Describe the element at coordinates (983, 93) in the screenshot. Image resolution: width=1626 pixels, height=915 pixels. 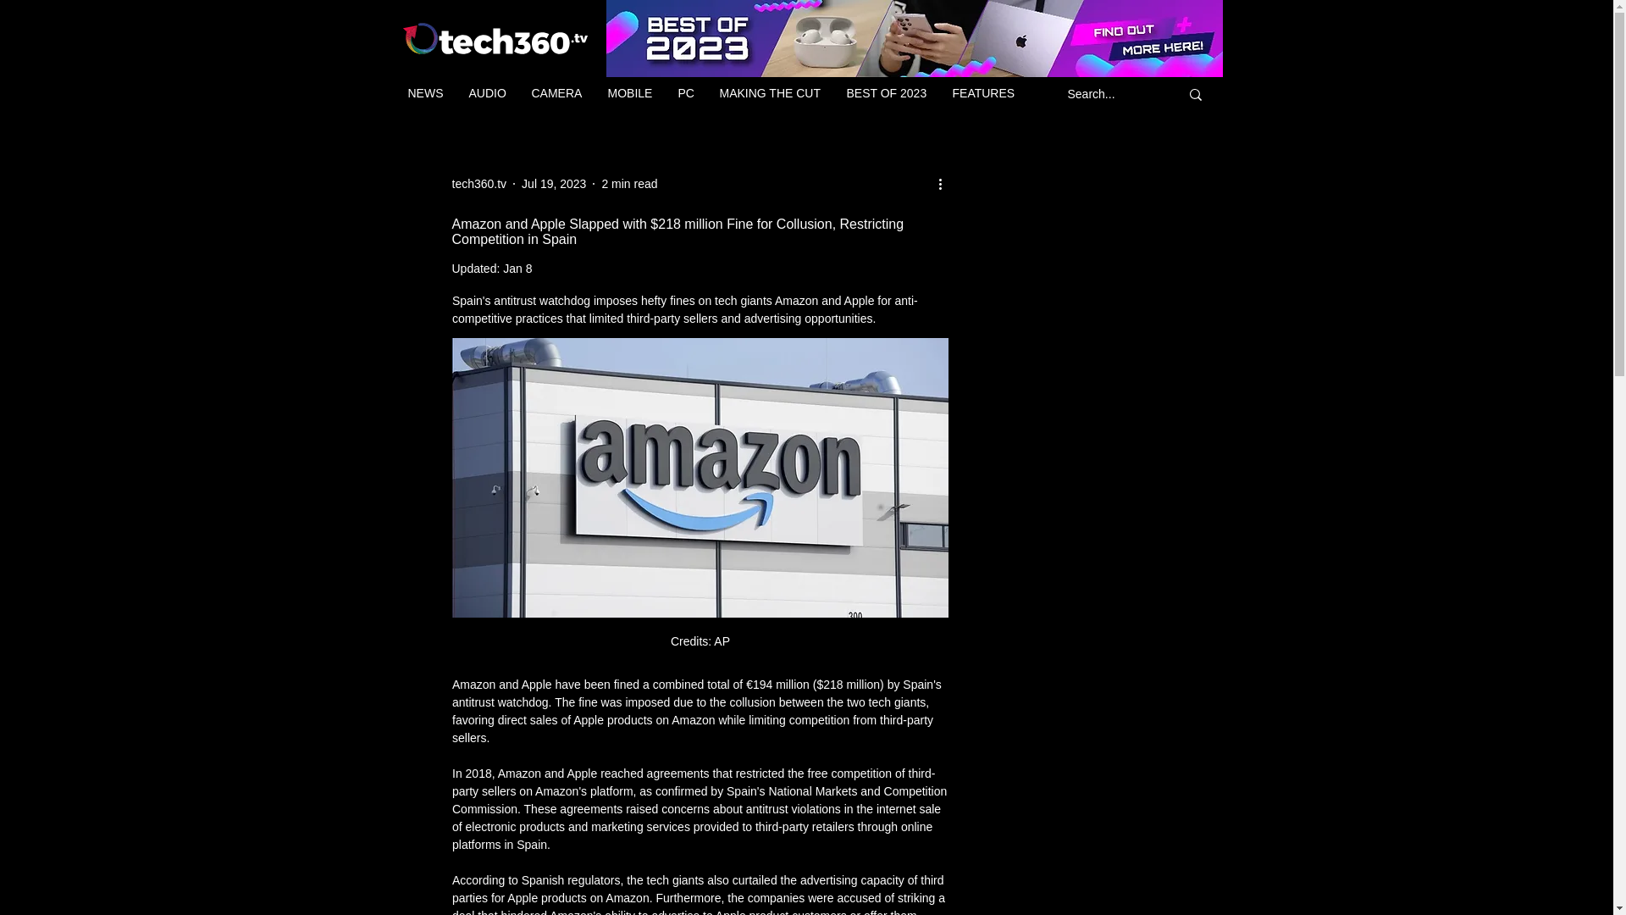
I see `FEATURES` at that location.